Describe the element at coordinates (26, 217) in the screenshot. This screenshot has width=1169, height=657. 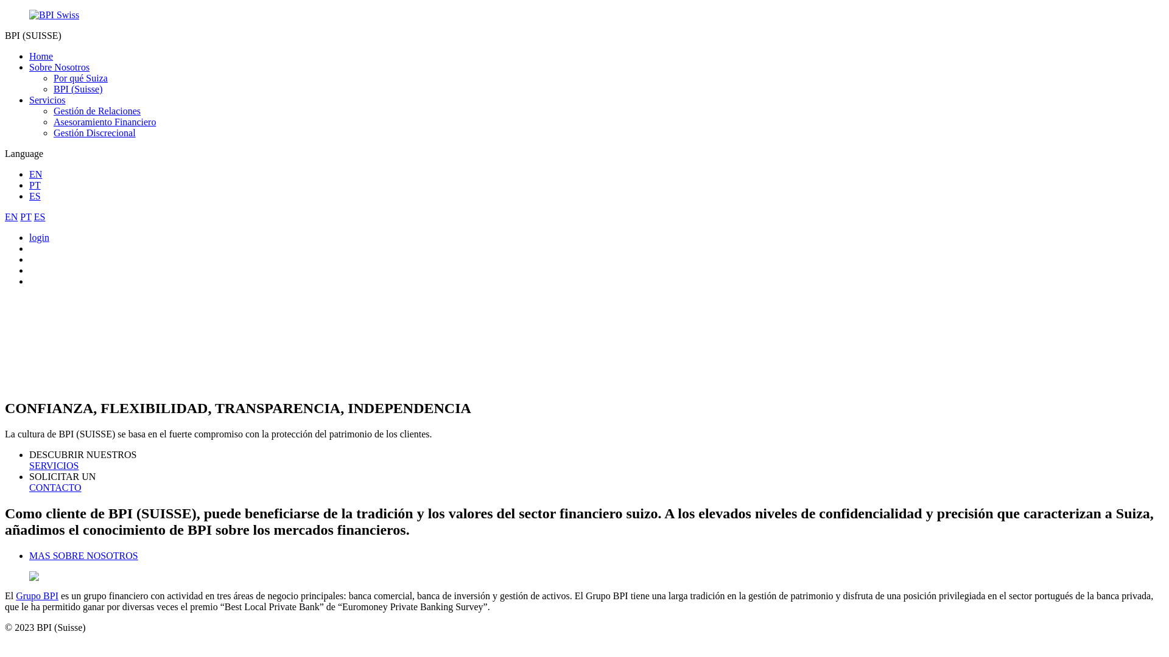
I see `PT` at that location.